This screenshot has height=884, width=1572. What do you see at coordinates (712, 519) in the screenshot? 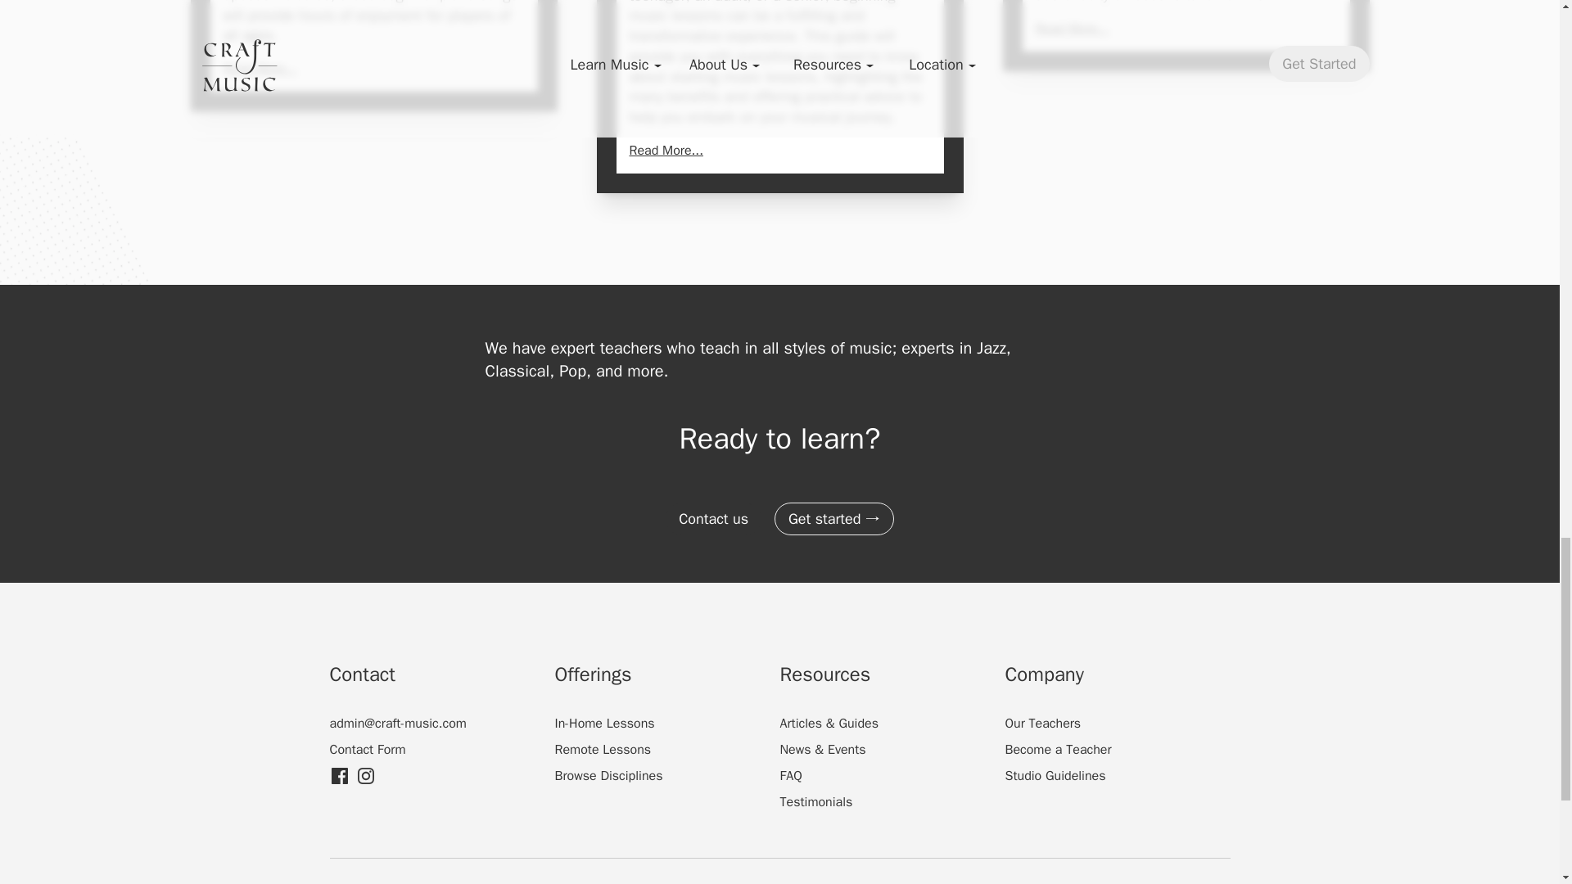
I see `Contact us` at bounding box center [712, 519].